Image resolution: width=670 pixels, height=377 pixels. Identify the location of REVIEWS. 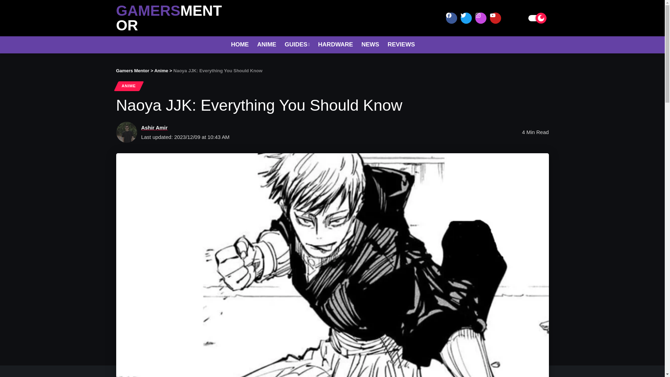
(401, 45).